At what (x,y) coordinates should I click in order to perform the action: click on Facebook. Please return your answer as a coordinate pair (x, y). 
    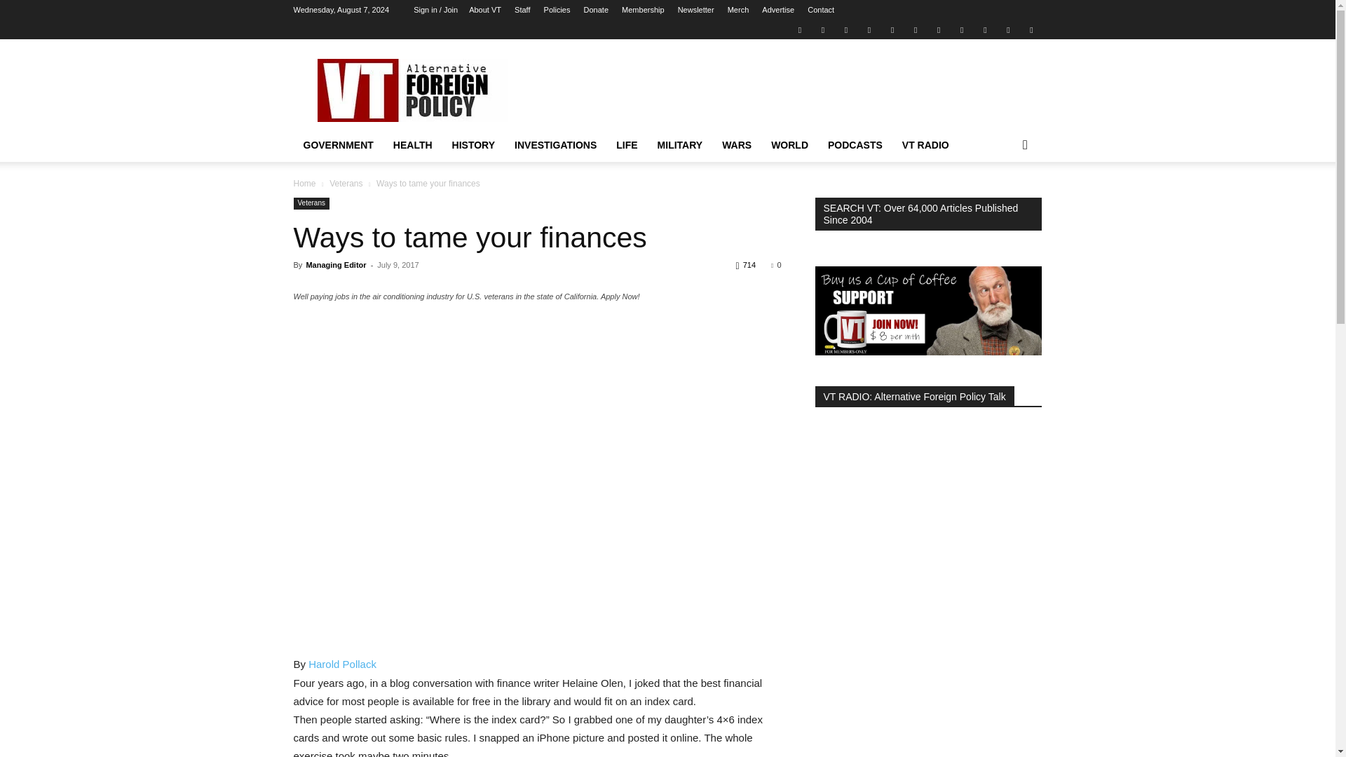
    Looking at the image, I should click on (823, 29).